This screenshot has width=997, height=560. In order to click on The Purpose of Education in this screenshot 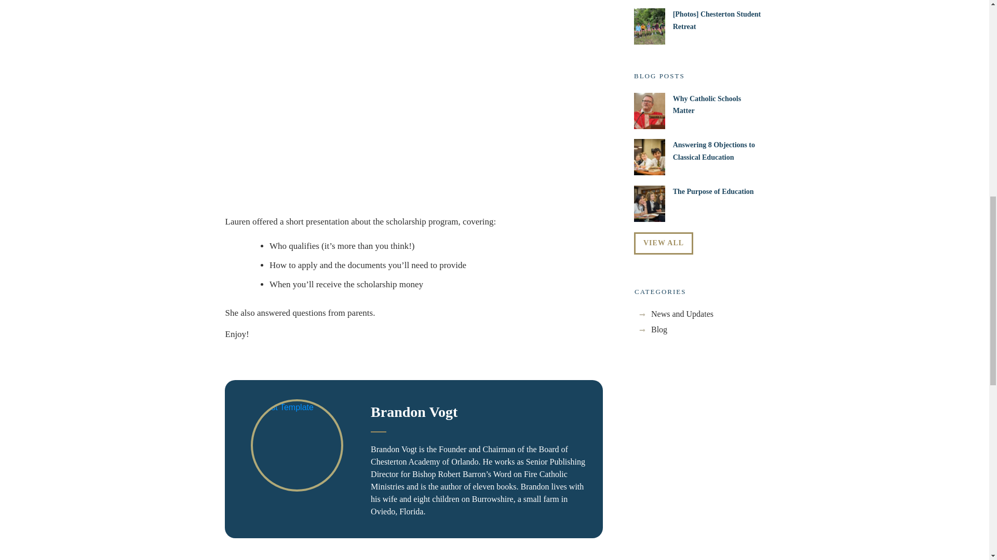, I will do `click(713, 191)`.